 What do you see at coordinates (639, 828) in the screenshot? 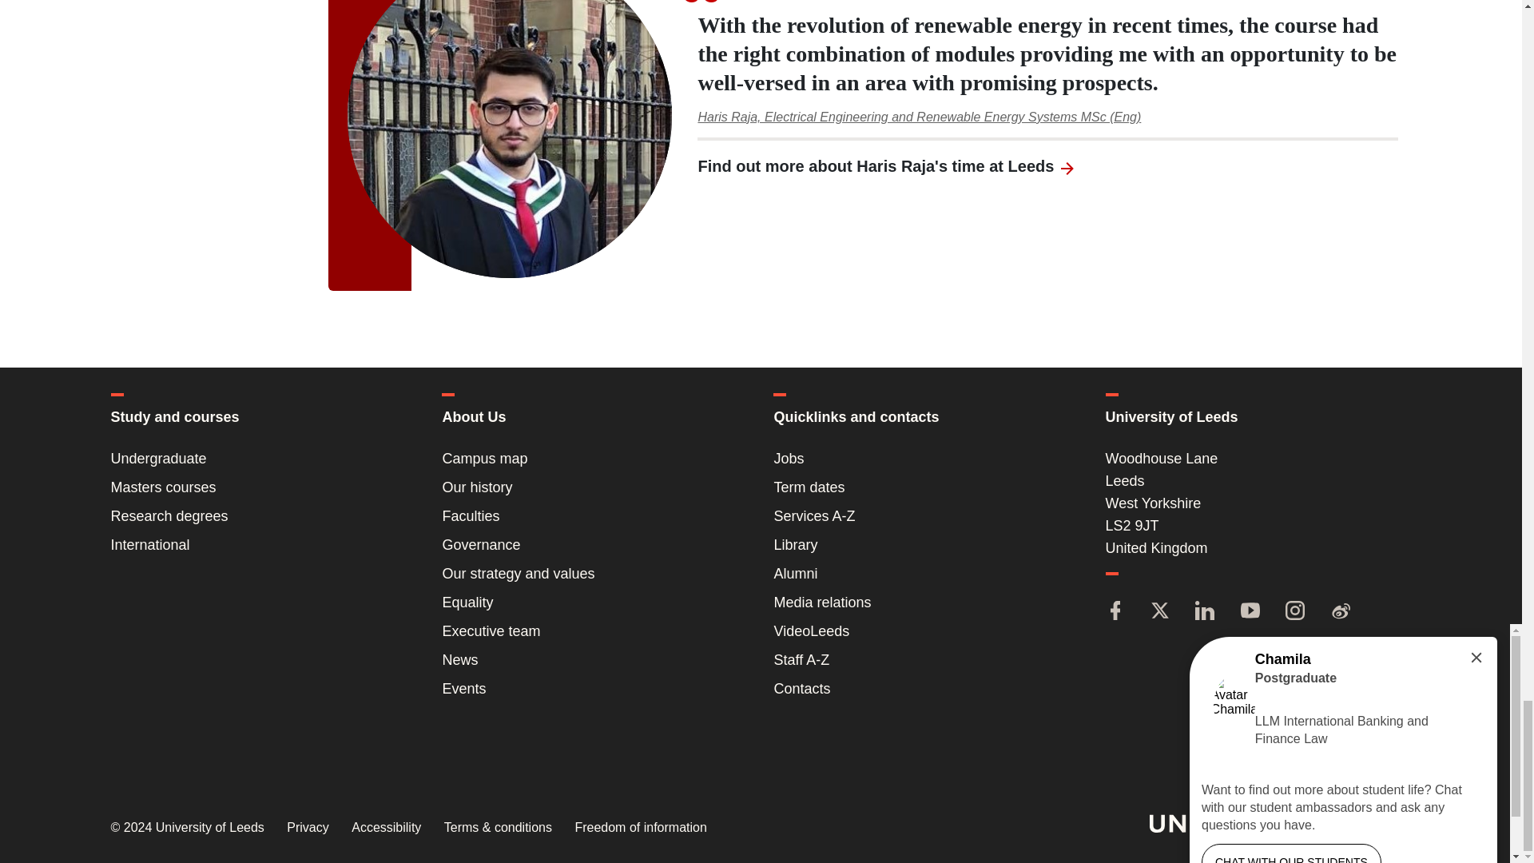
I see `Go to Freedom of information page` at bounding box center [639, 828].